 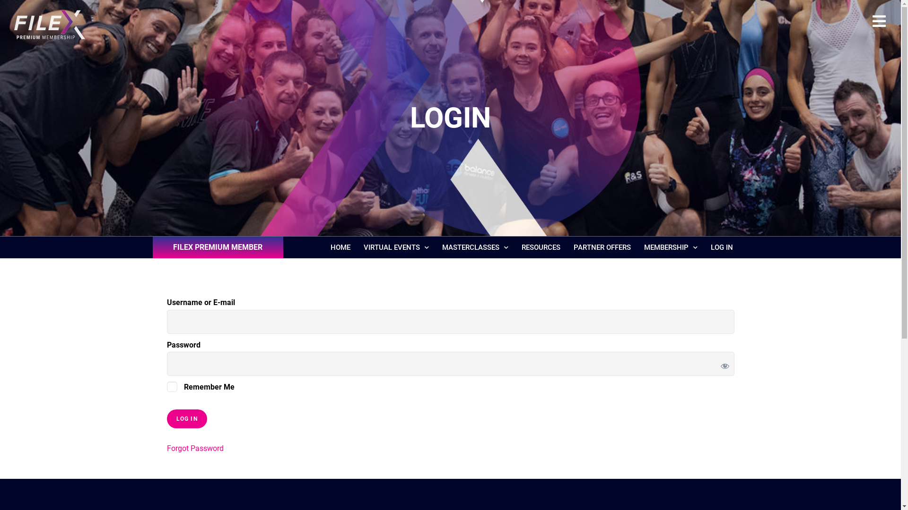 I want to click on HOME, so click(x=340, y=247).